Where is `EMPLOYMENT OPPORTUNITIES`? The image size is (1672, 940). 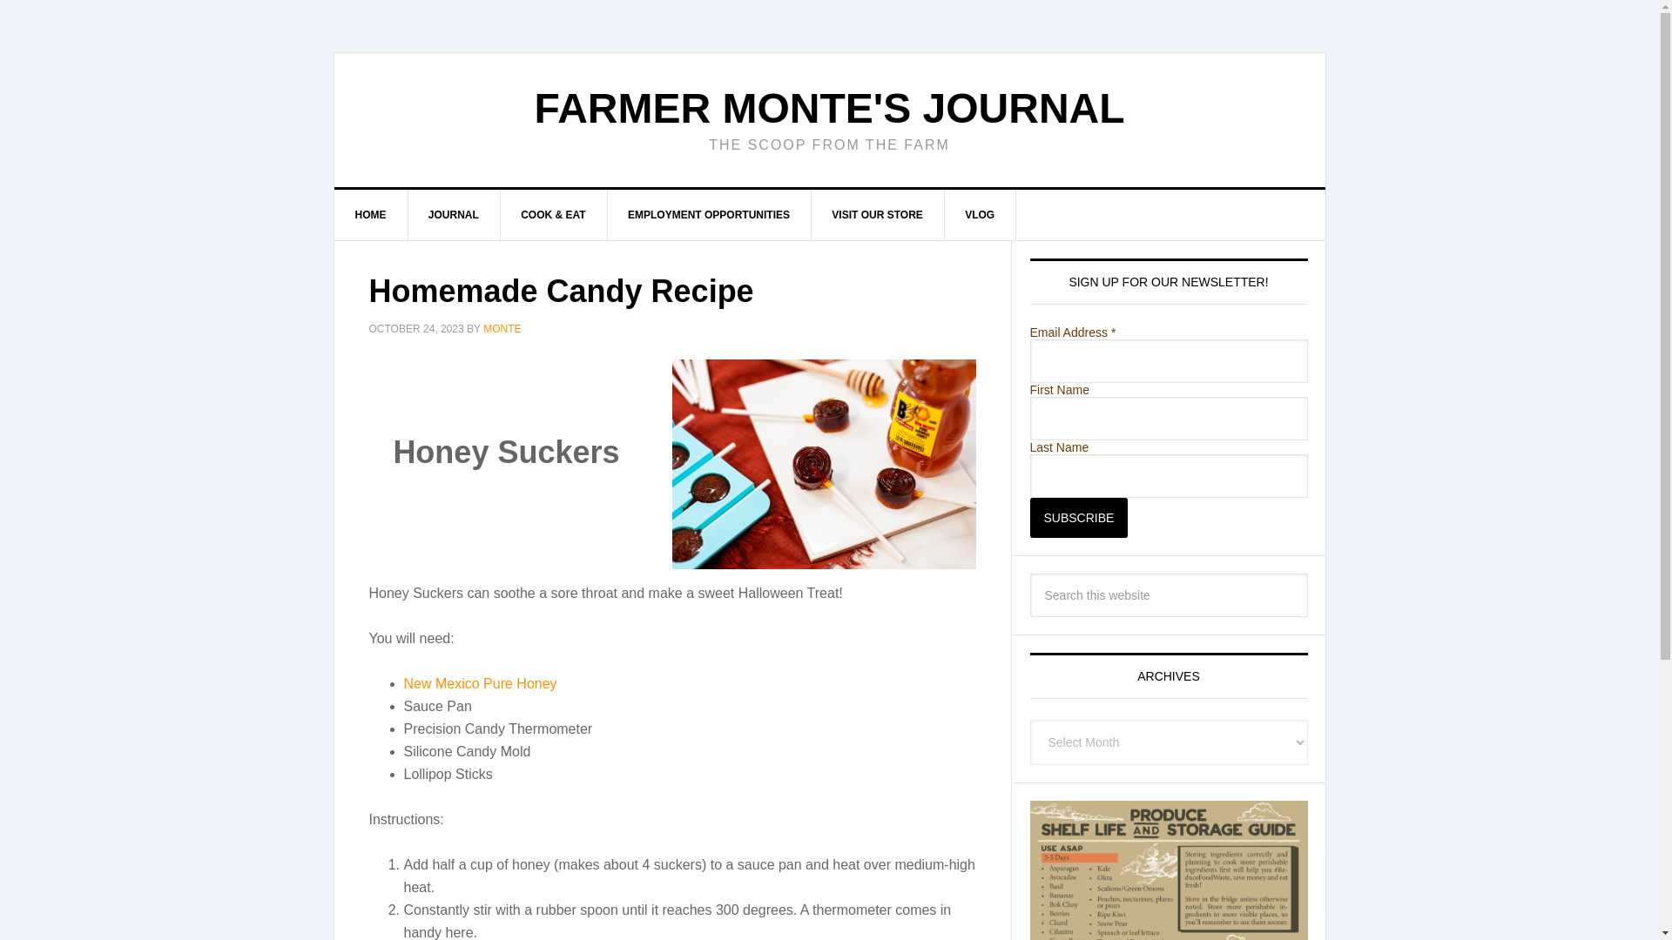 EMPLOYMENT OPPORTUNITIES is located at coordinates (709, 215).